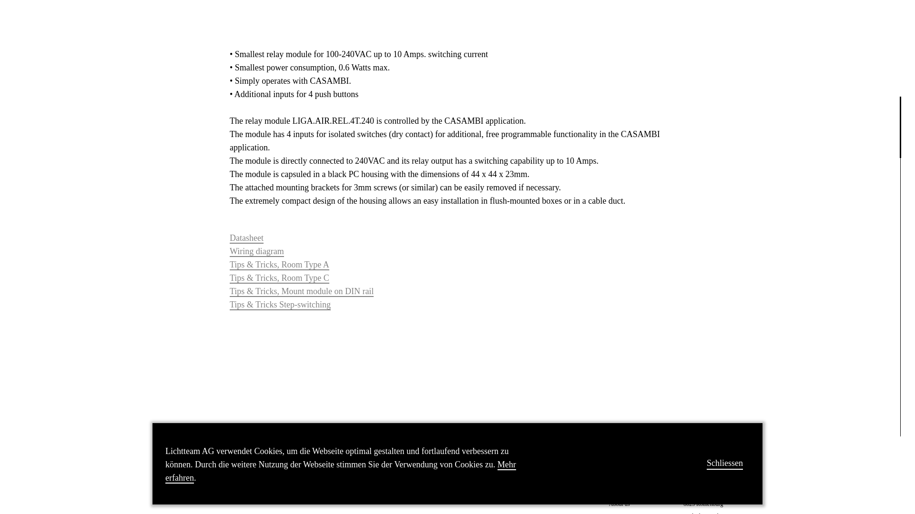  Describe the element at coordinates (632, 490) in the screenshot. I see `Downloads` at that location.